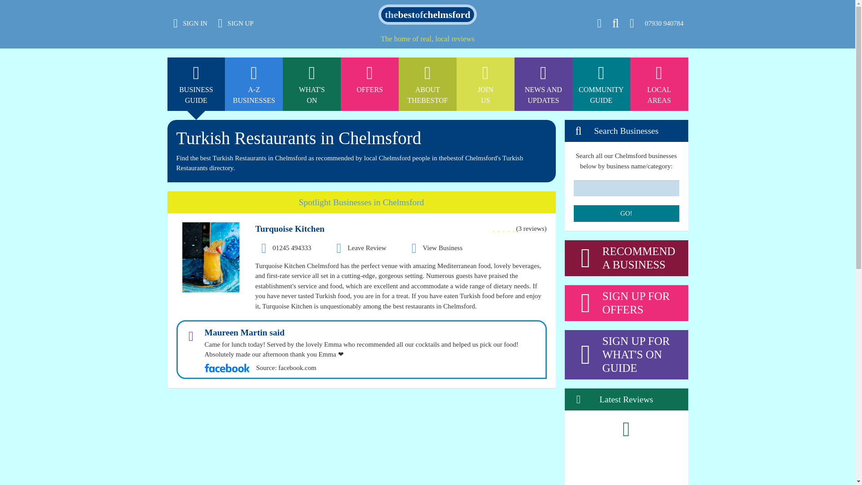 This screenshot has height=485, width=862. What do you see at coordinates (190, 23) in the screenshot?
I see `thebestofchelmsford` at bounding box center [190, 23].